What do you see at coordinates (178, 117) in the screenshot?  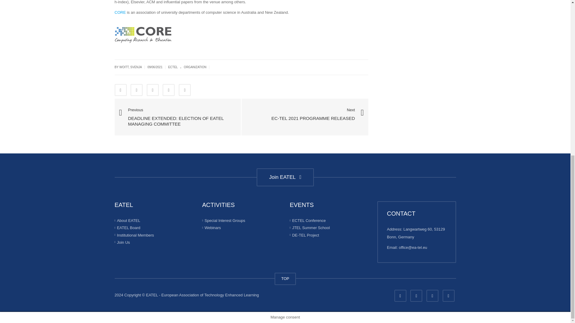 I see `DEADLINE EXTENDED: Election of EATEL managing committee` at bounding box center [178, 117].